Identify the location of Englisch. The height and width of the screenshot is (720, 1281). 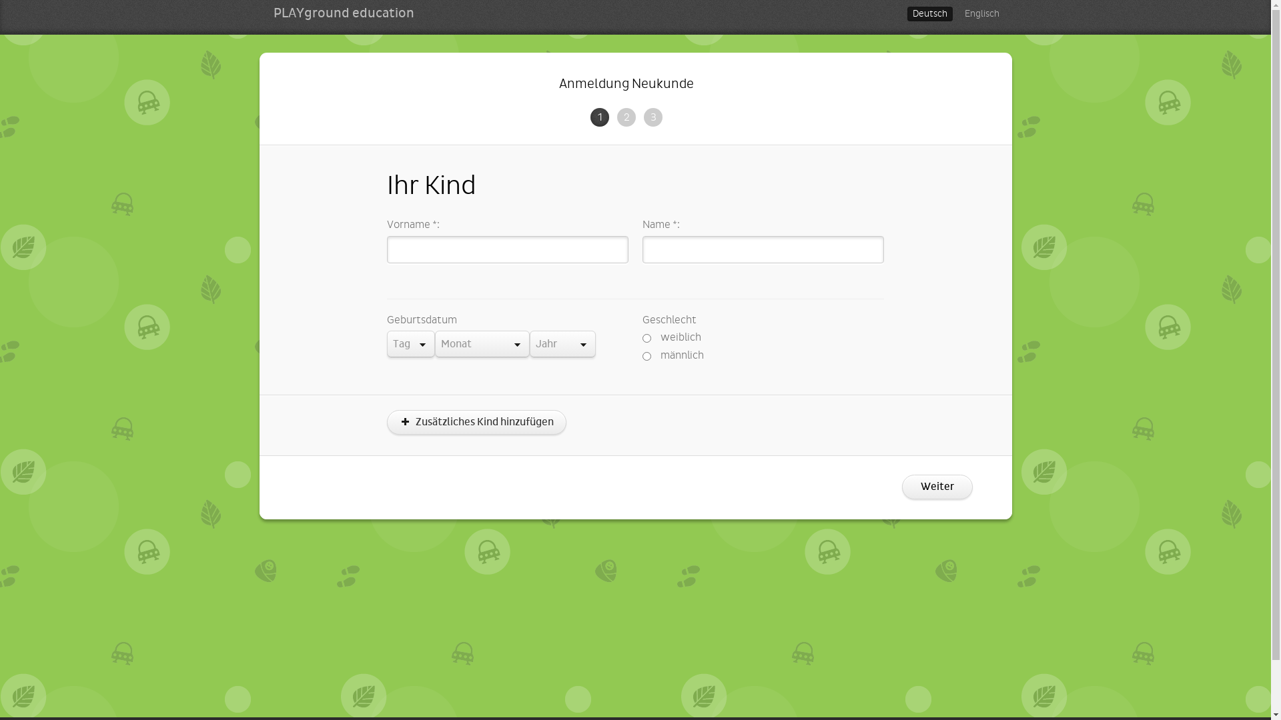
(982, 14).